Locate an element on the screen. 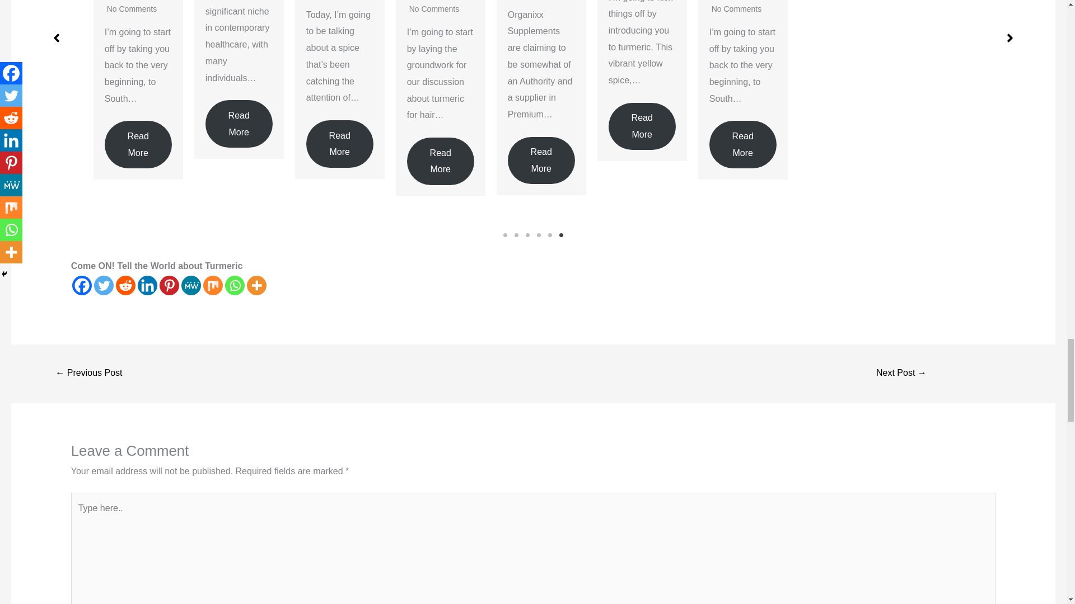  Twitter is located at coordinates (104, 285).